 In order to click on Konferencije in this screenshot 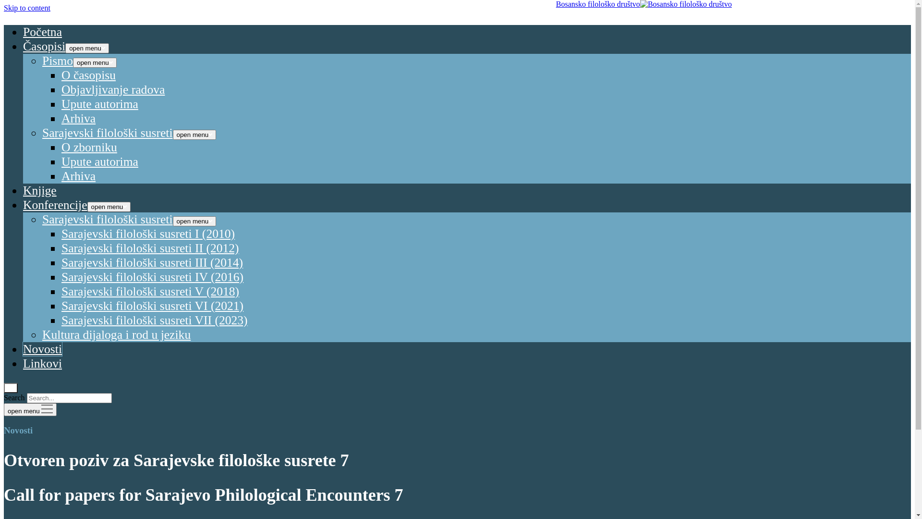, I will do `click(55, 205)`.